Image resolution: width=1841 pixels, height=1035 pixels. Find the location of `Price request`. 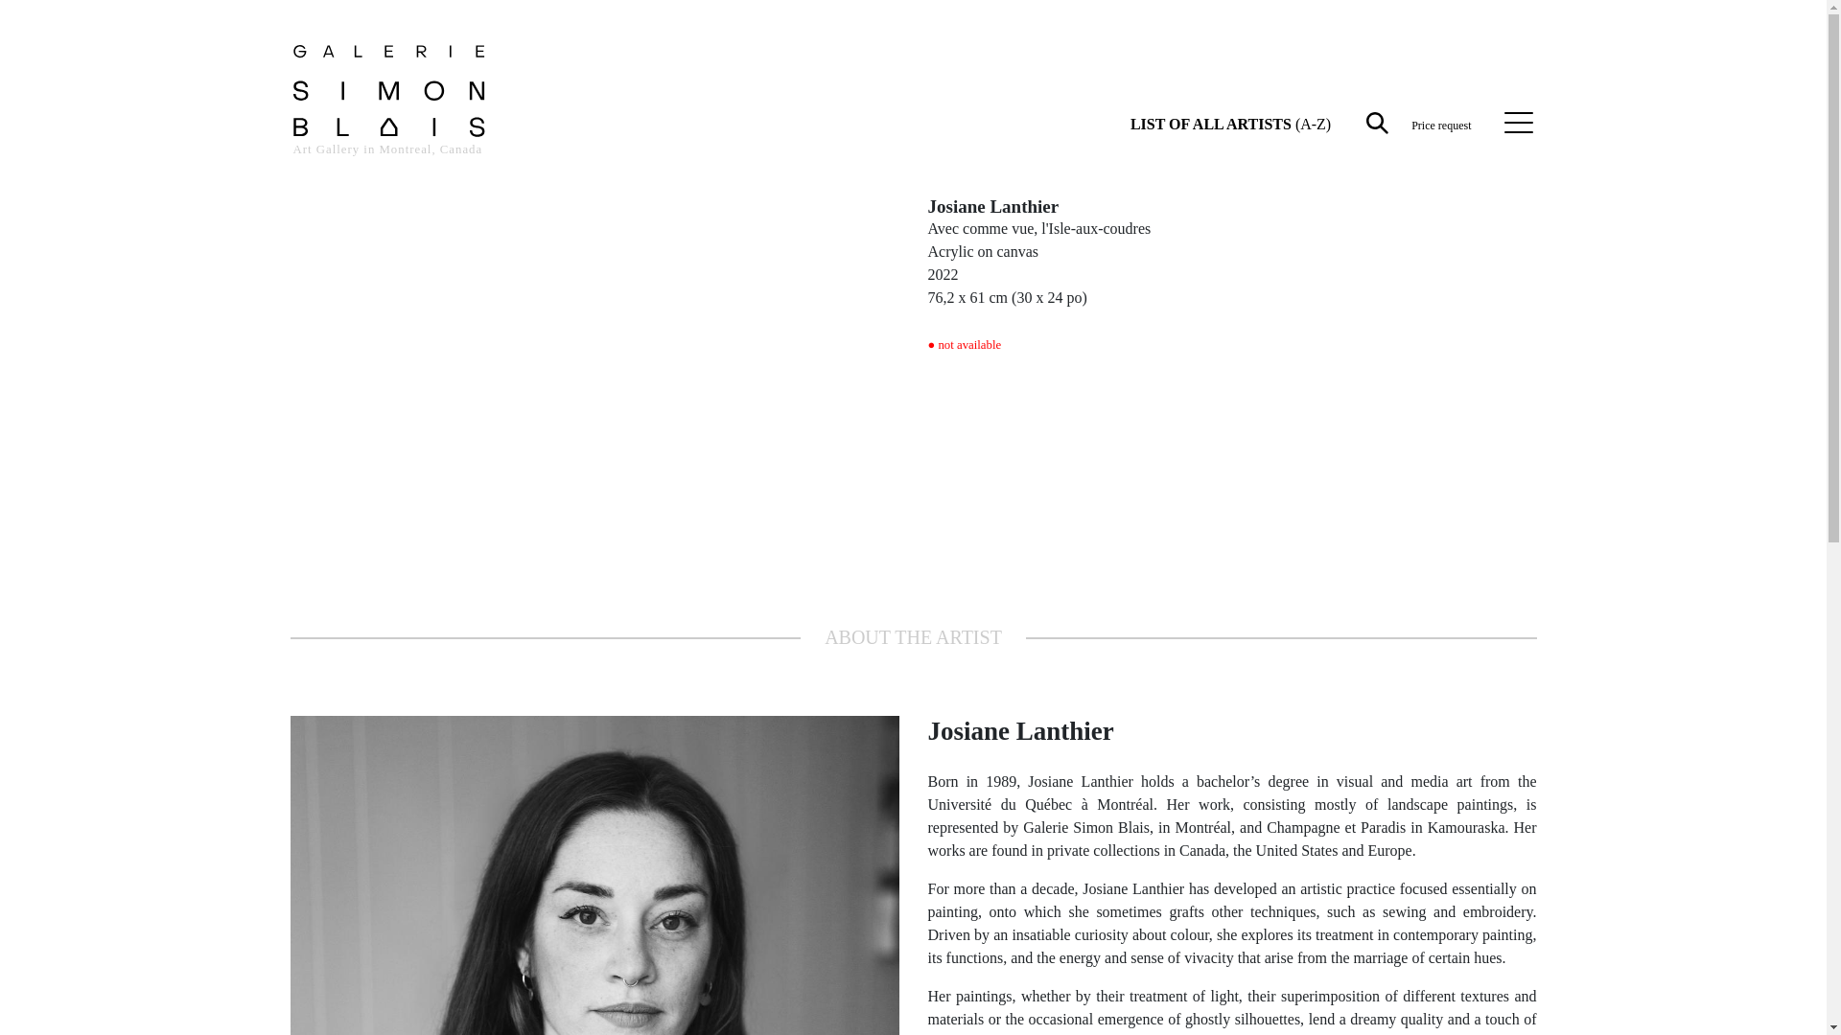

Price request is located at coordinates (1441, 124).